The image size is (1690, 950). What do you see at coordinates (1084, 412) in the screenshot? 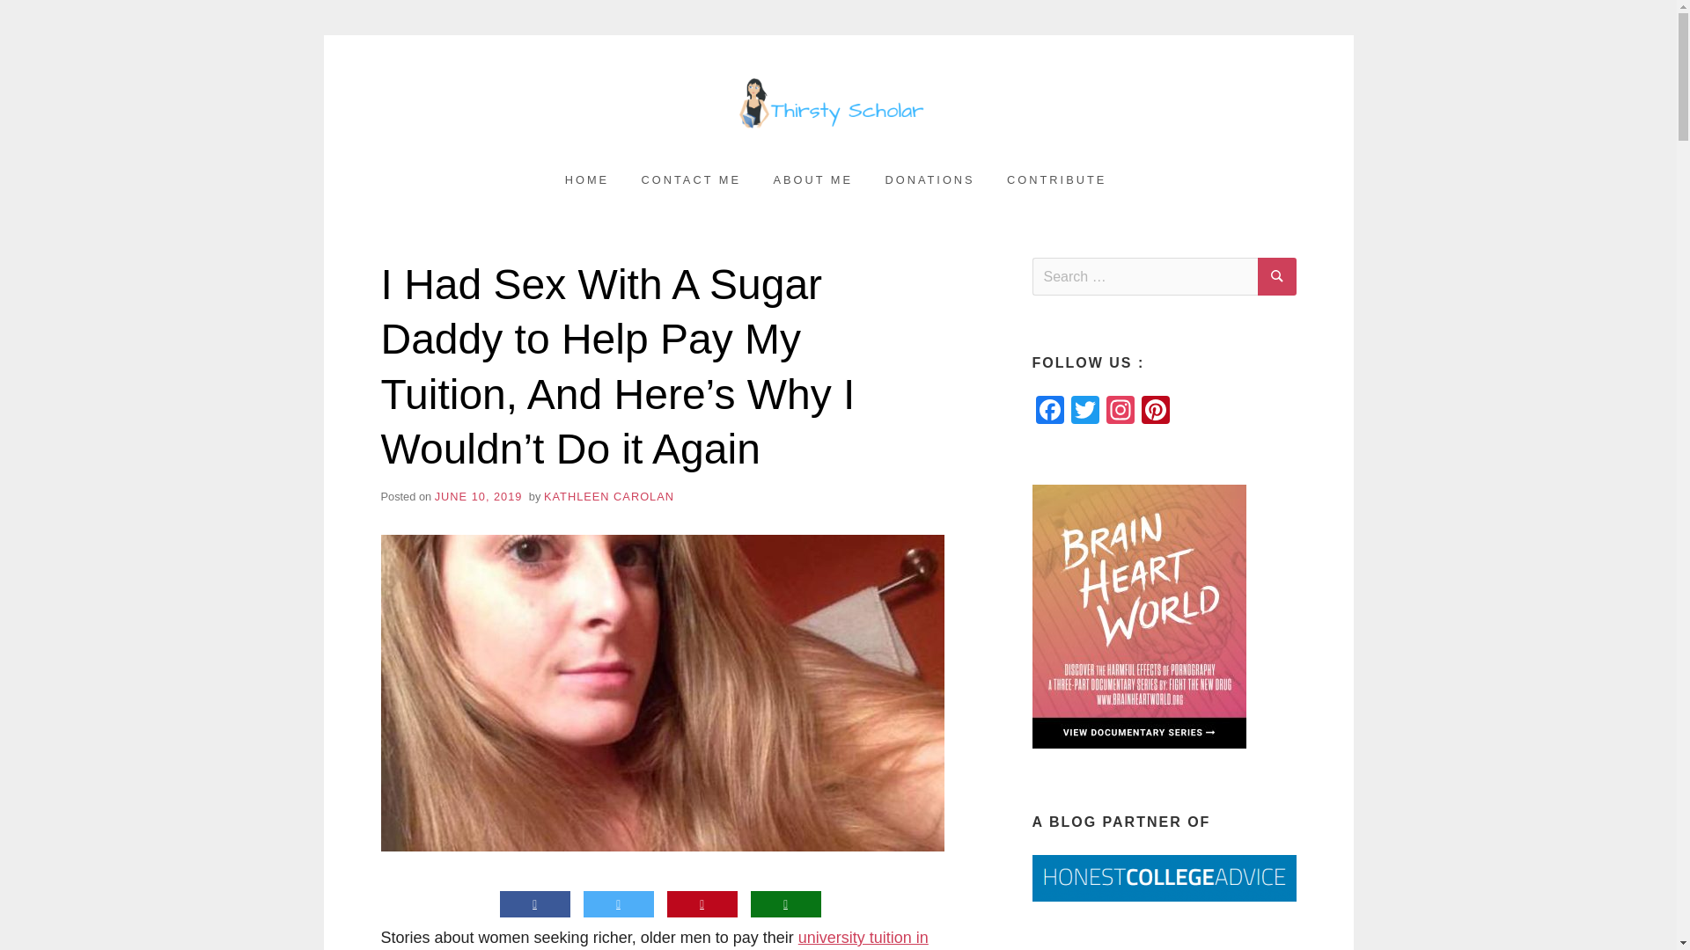
I see `Twitter` at bounding box center [1084, 412].